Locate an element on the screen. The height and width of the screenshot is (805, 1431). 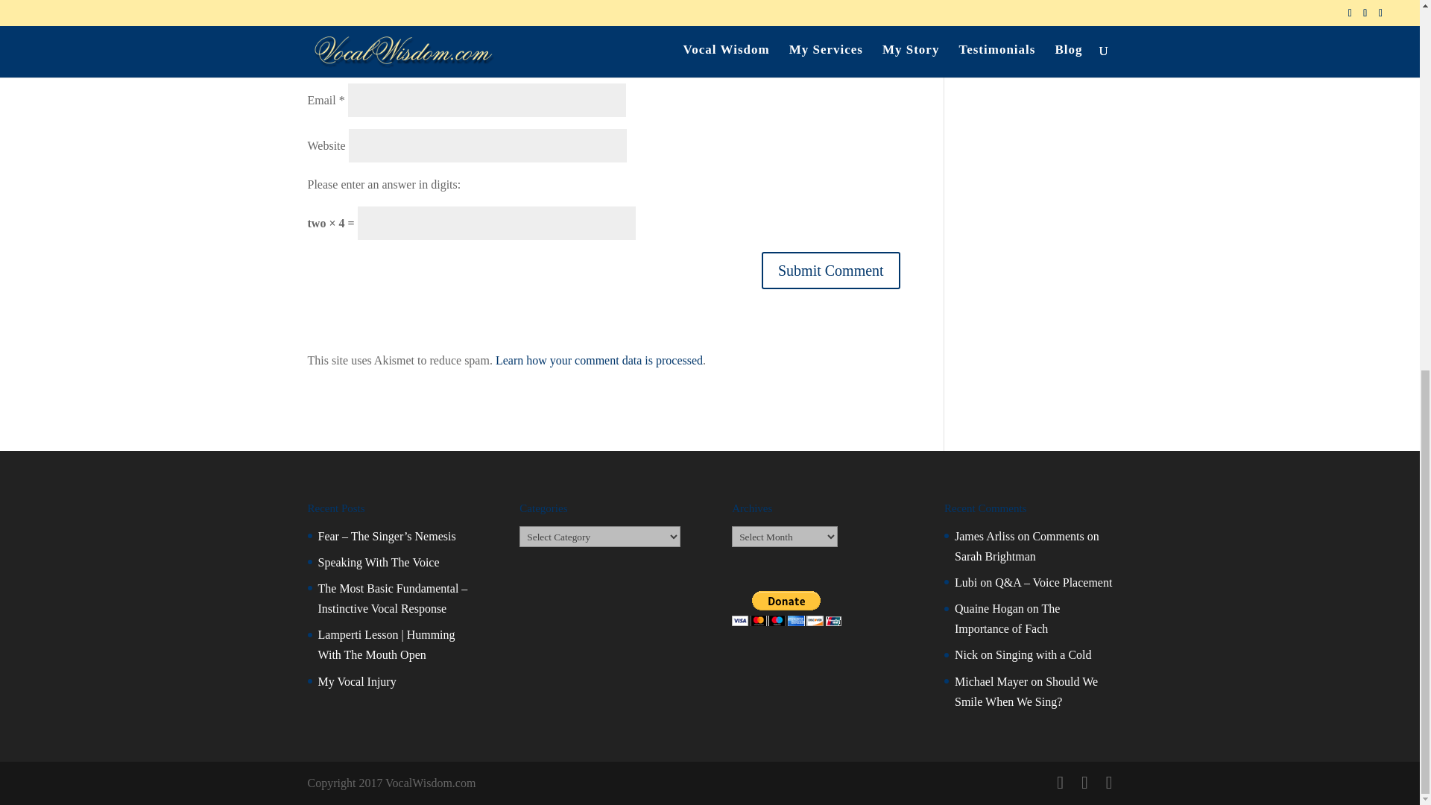
Should We Smile When We Sing? is located at coordinates (1026, 692).